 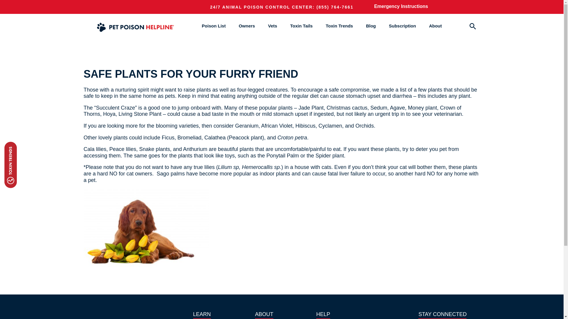 What do you see at coordinates (370, 26) in the screenshot?
I see `Blog` at bounding box center [370, 26].